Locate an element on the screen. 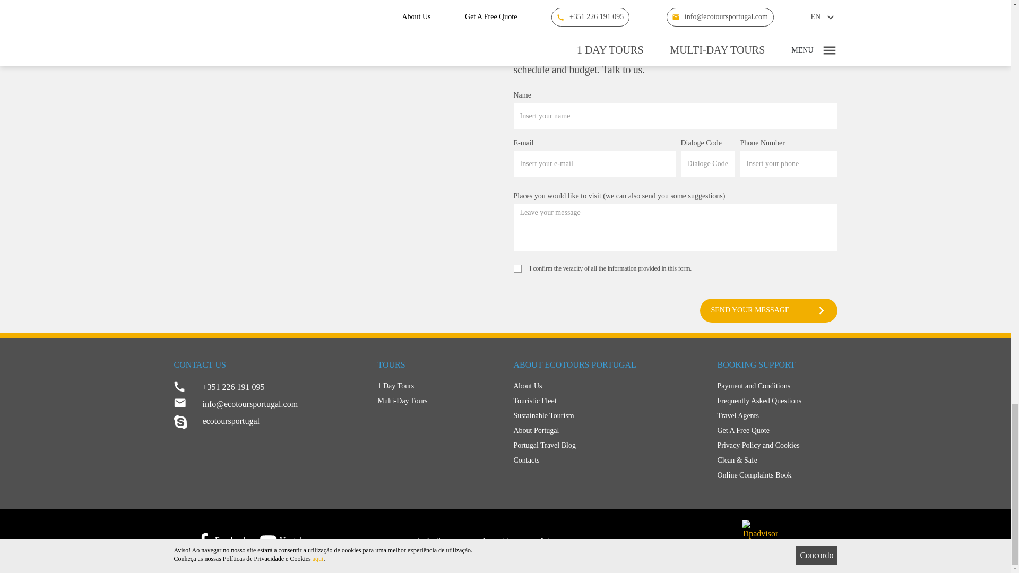 This screenshot has width=1019, height=573. Touristic Fleet is located at coordinates (607, 401).